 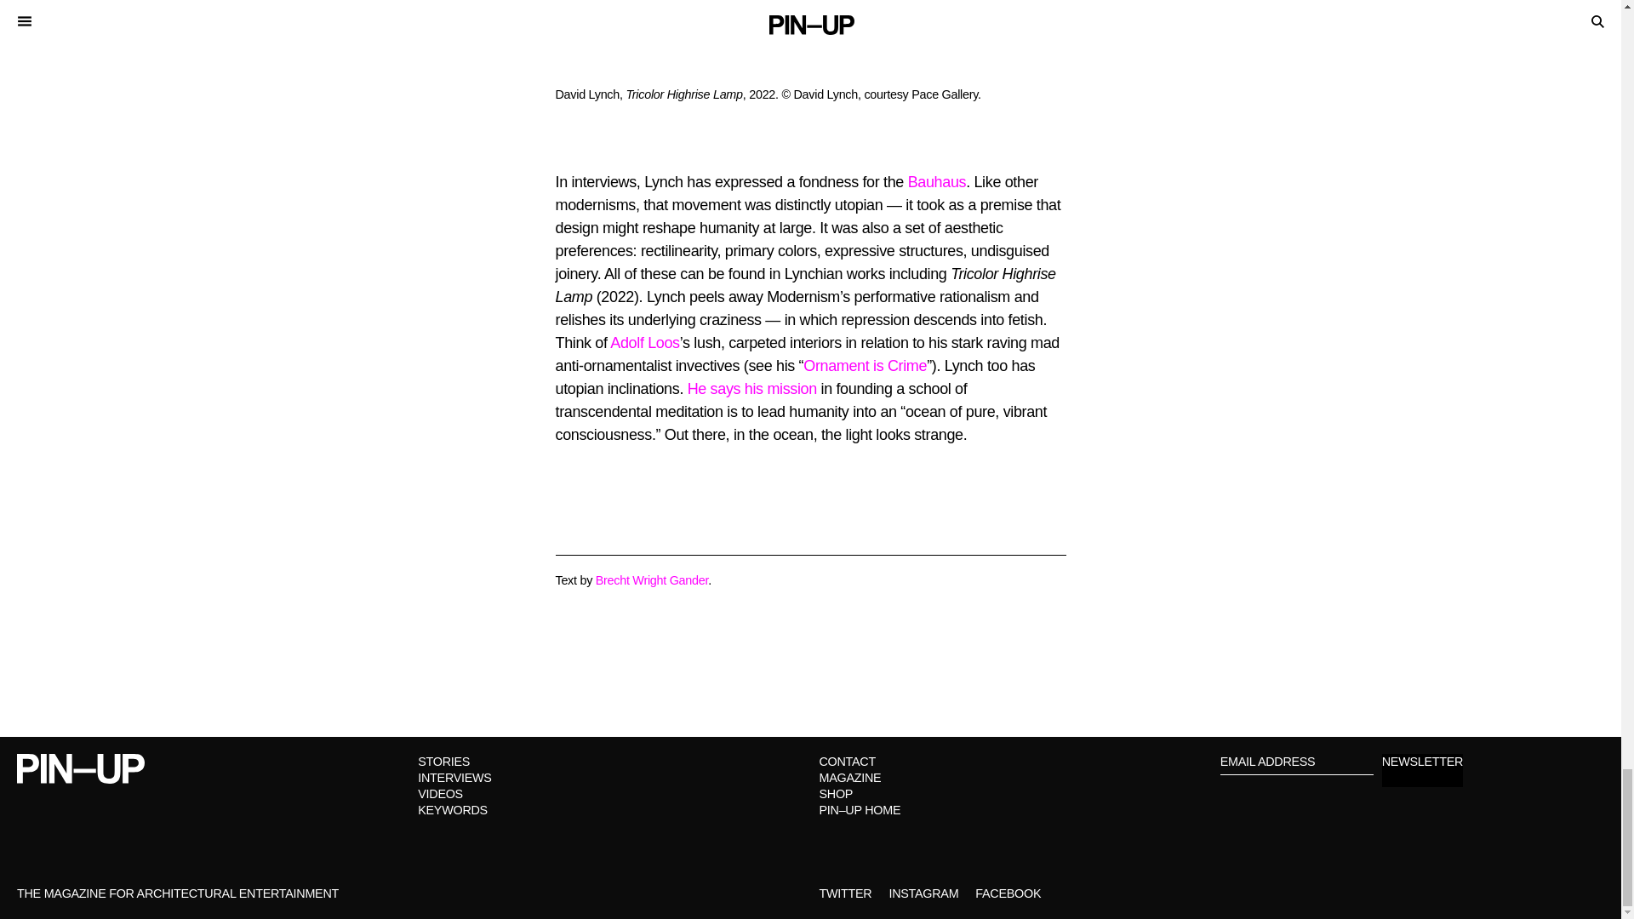 I want to click on STORIES, so click(x=444, y=761).